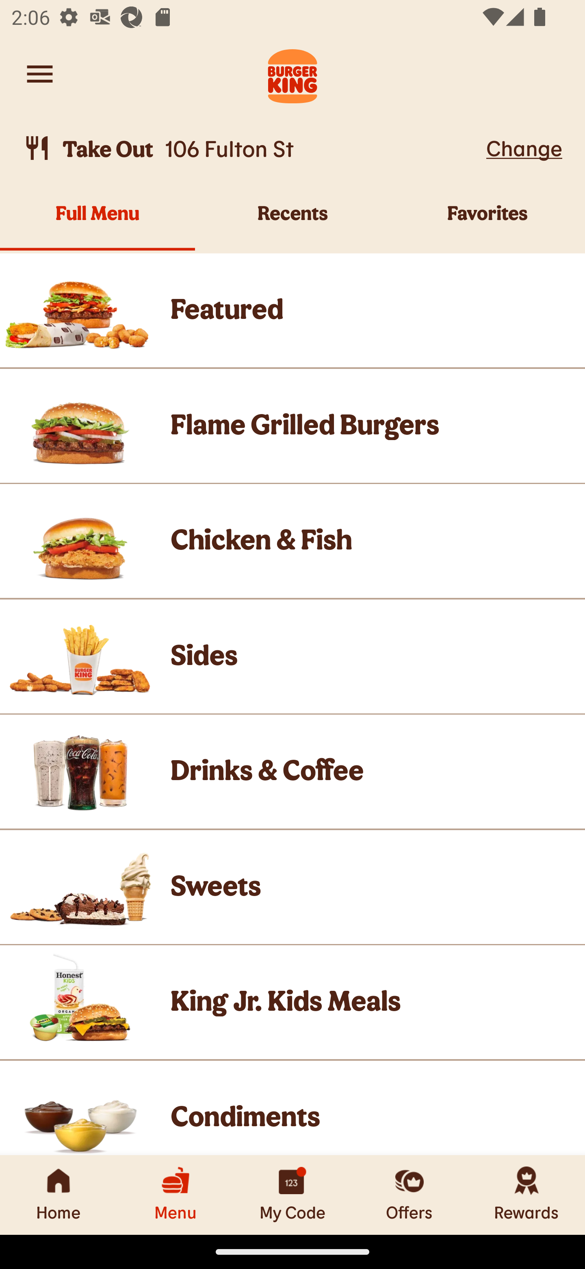  What do you see at coordinates (487, 222) in the screenshot?
I see `Favorites` at bounding box center [487, 222].